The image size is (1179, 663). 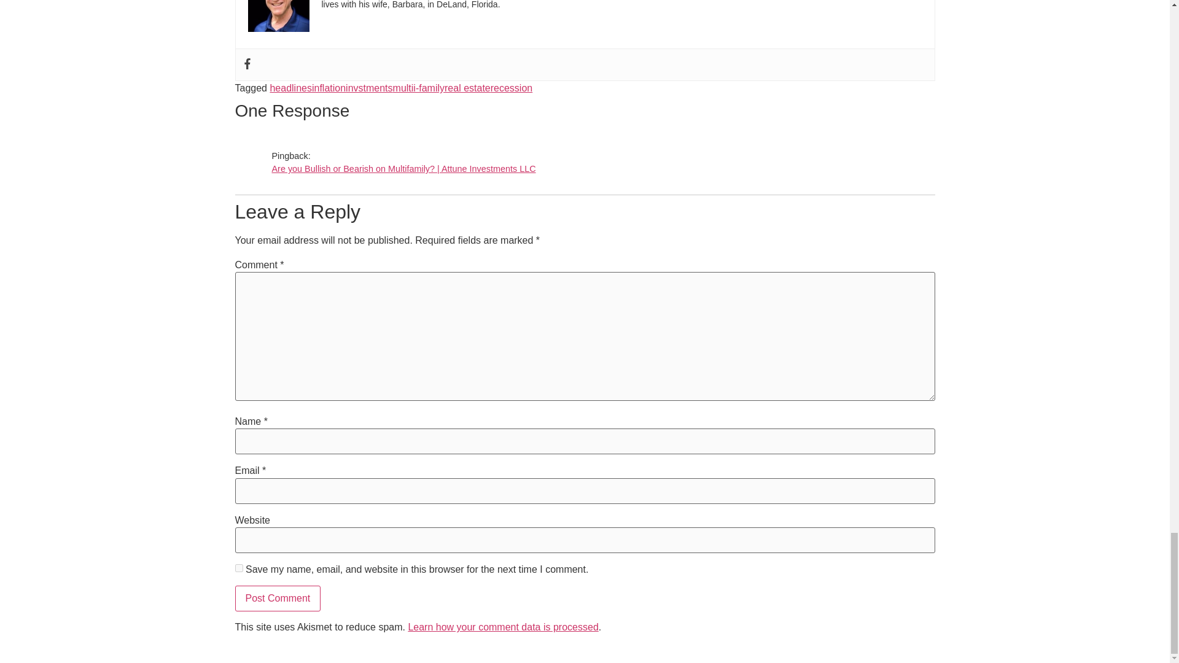 I want to click on invstments, so click(x=368, y=88).